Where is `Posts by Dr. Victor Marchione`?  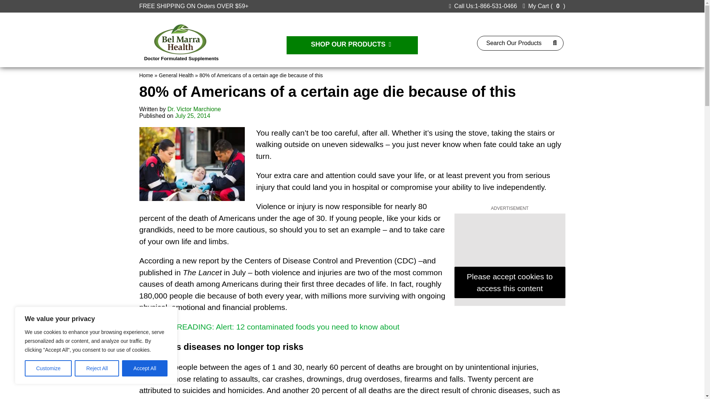 Posts by Dr. Victor Marchione is located at coordinates (194, 109).